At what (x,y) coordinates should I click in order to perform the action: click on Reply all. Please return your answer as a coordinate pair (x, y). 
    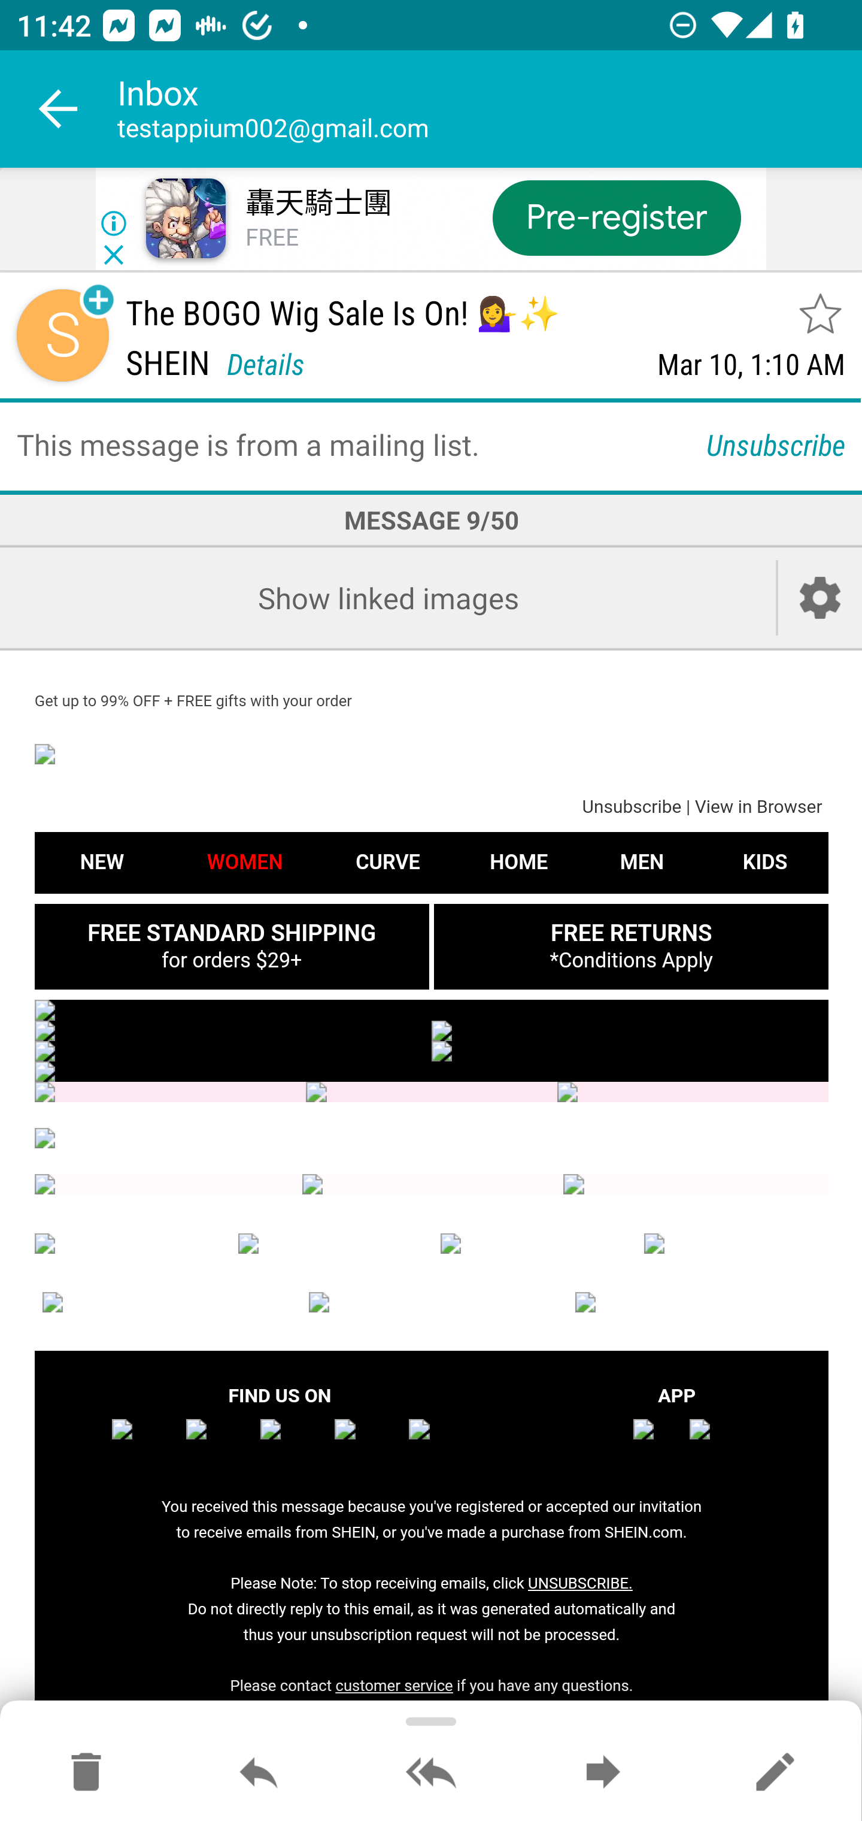
    Looking at the image, I should click on (431, 1773).